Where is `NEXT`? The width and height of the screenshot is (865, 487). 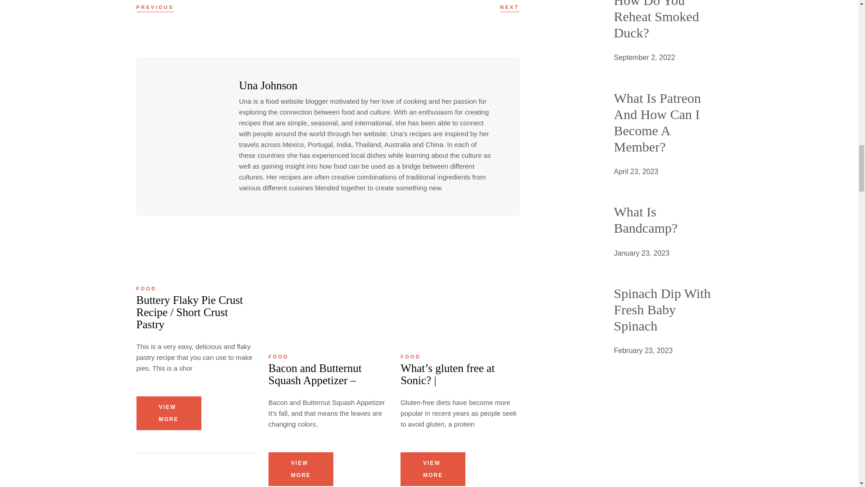 NEXT is located at coordinates (510, 7).